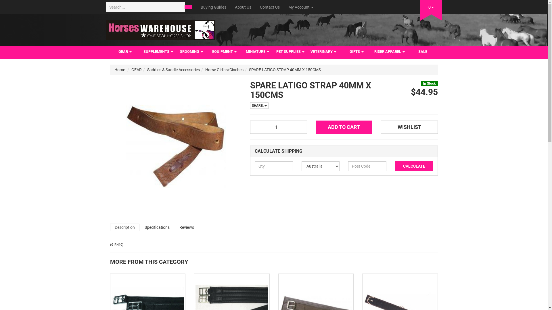 The image size is (552, 310). I want to click on ADD TO CART, so click(344, 127).